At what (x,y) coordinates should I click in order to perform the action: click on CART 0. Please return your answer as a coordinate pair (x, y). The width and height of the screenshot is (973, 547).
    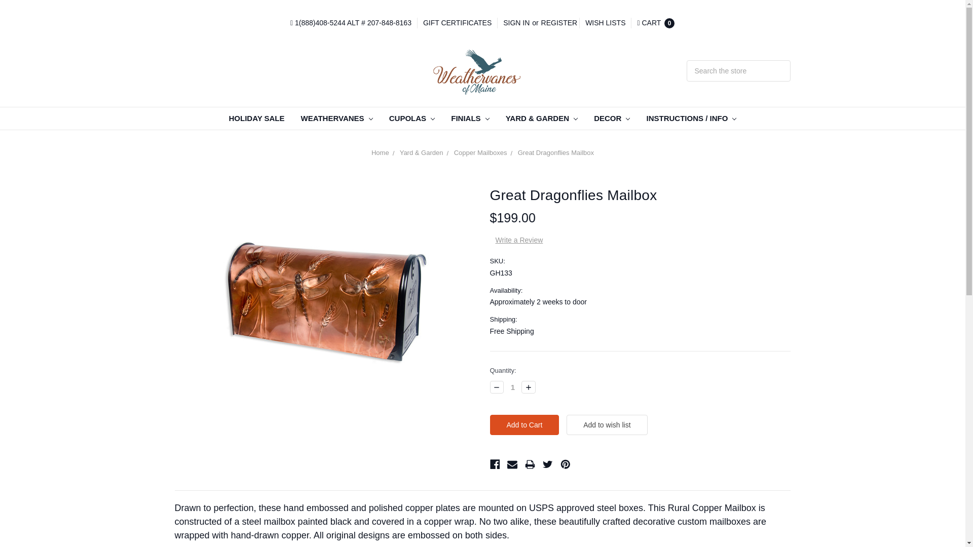
    Looking at the image, I should click on (655, 23).